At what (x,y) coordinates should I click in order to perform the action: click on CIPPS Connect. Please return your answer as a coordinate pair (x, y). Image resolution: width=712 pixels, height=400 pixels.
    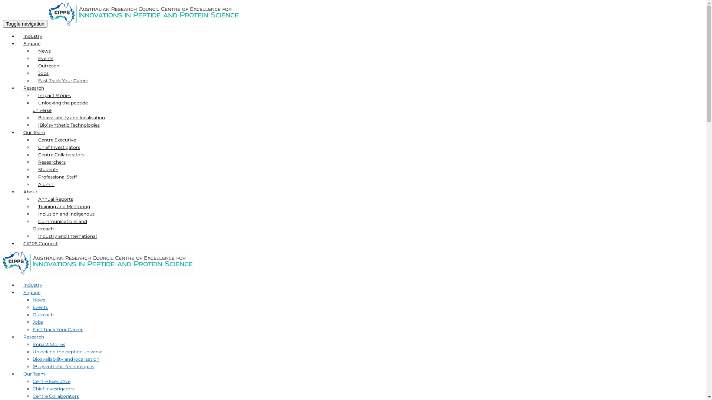
    Looking at the image, I should click on (41, 243).